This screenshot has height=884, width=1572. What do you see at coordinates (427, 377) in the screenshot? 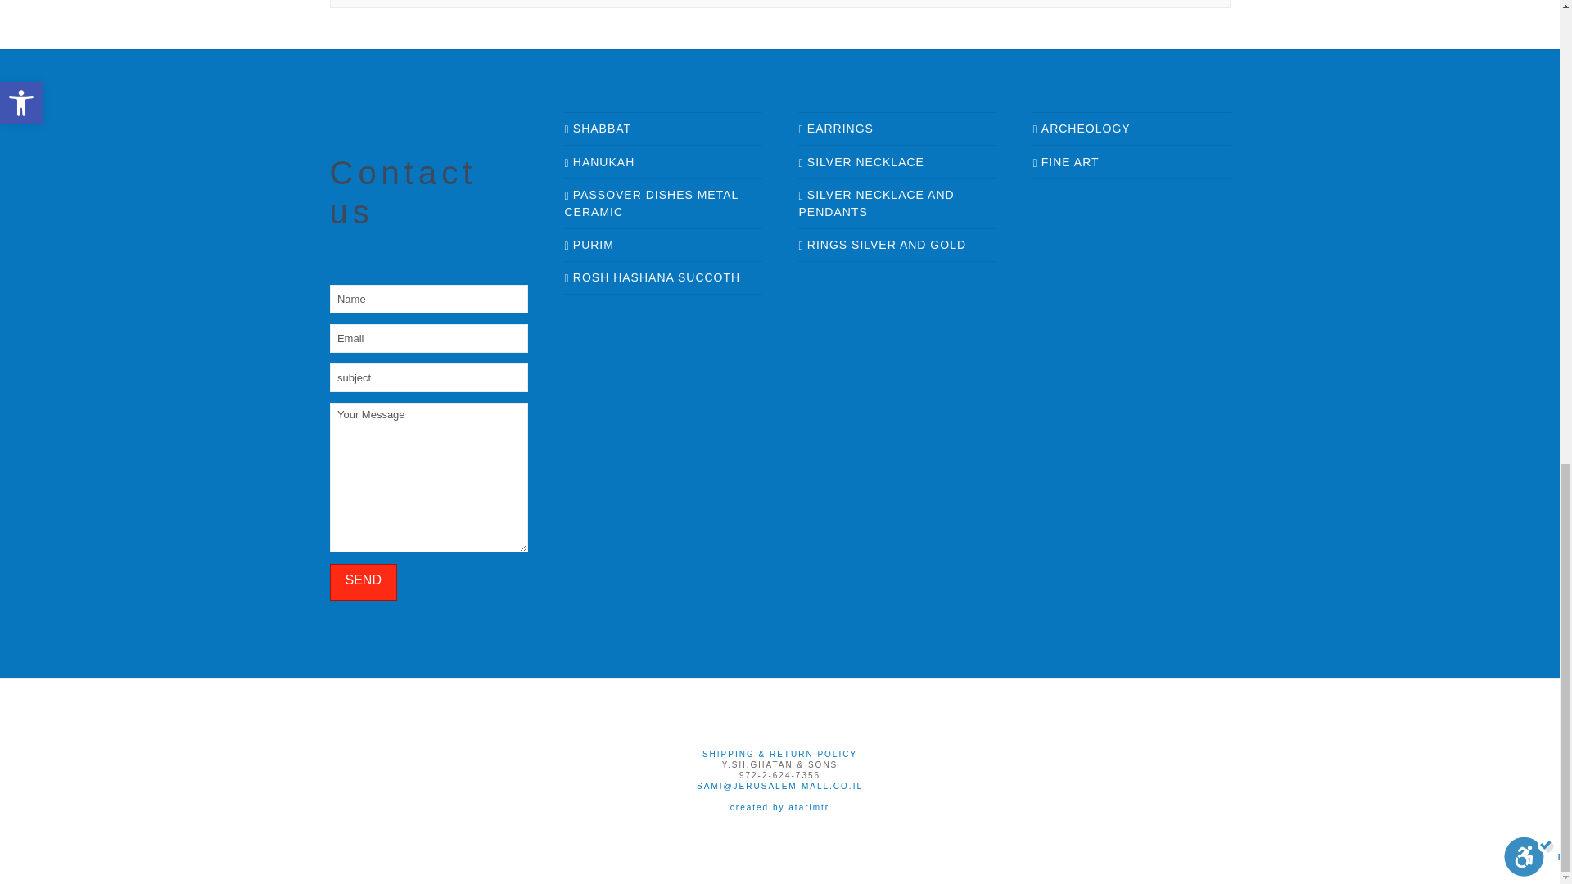
I see `subject` at bounding box center [427, 377].